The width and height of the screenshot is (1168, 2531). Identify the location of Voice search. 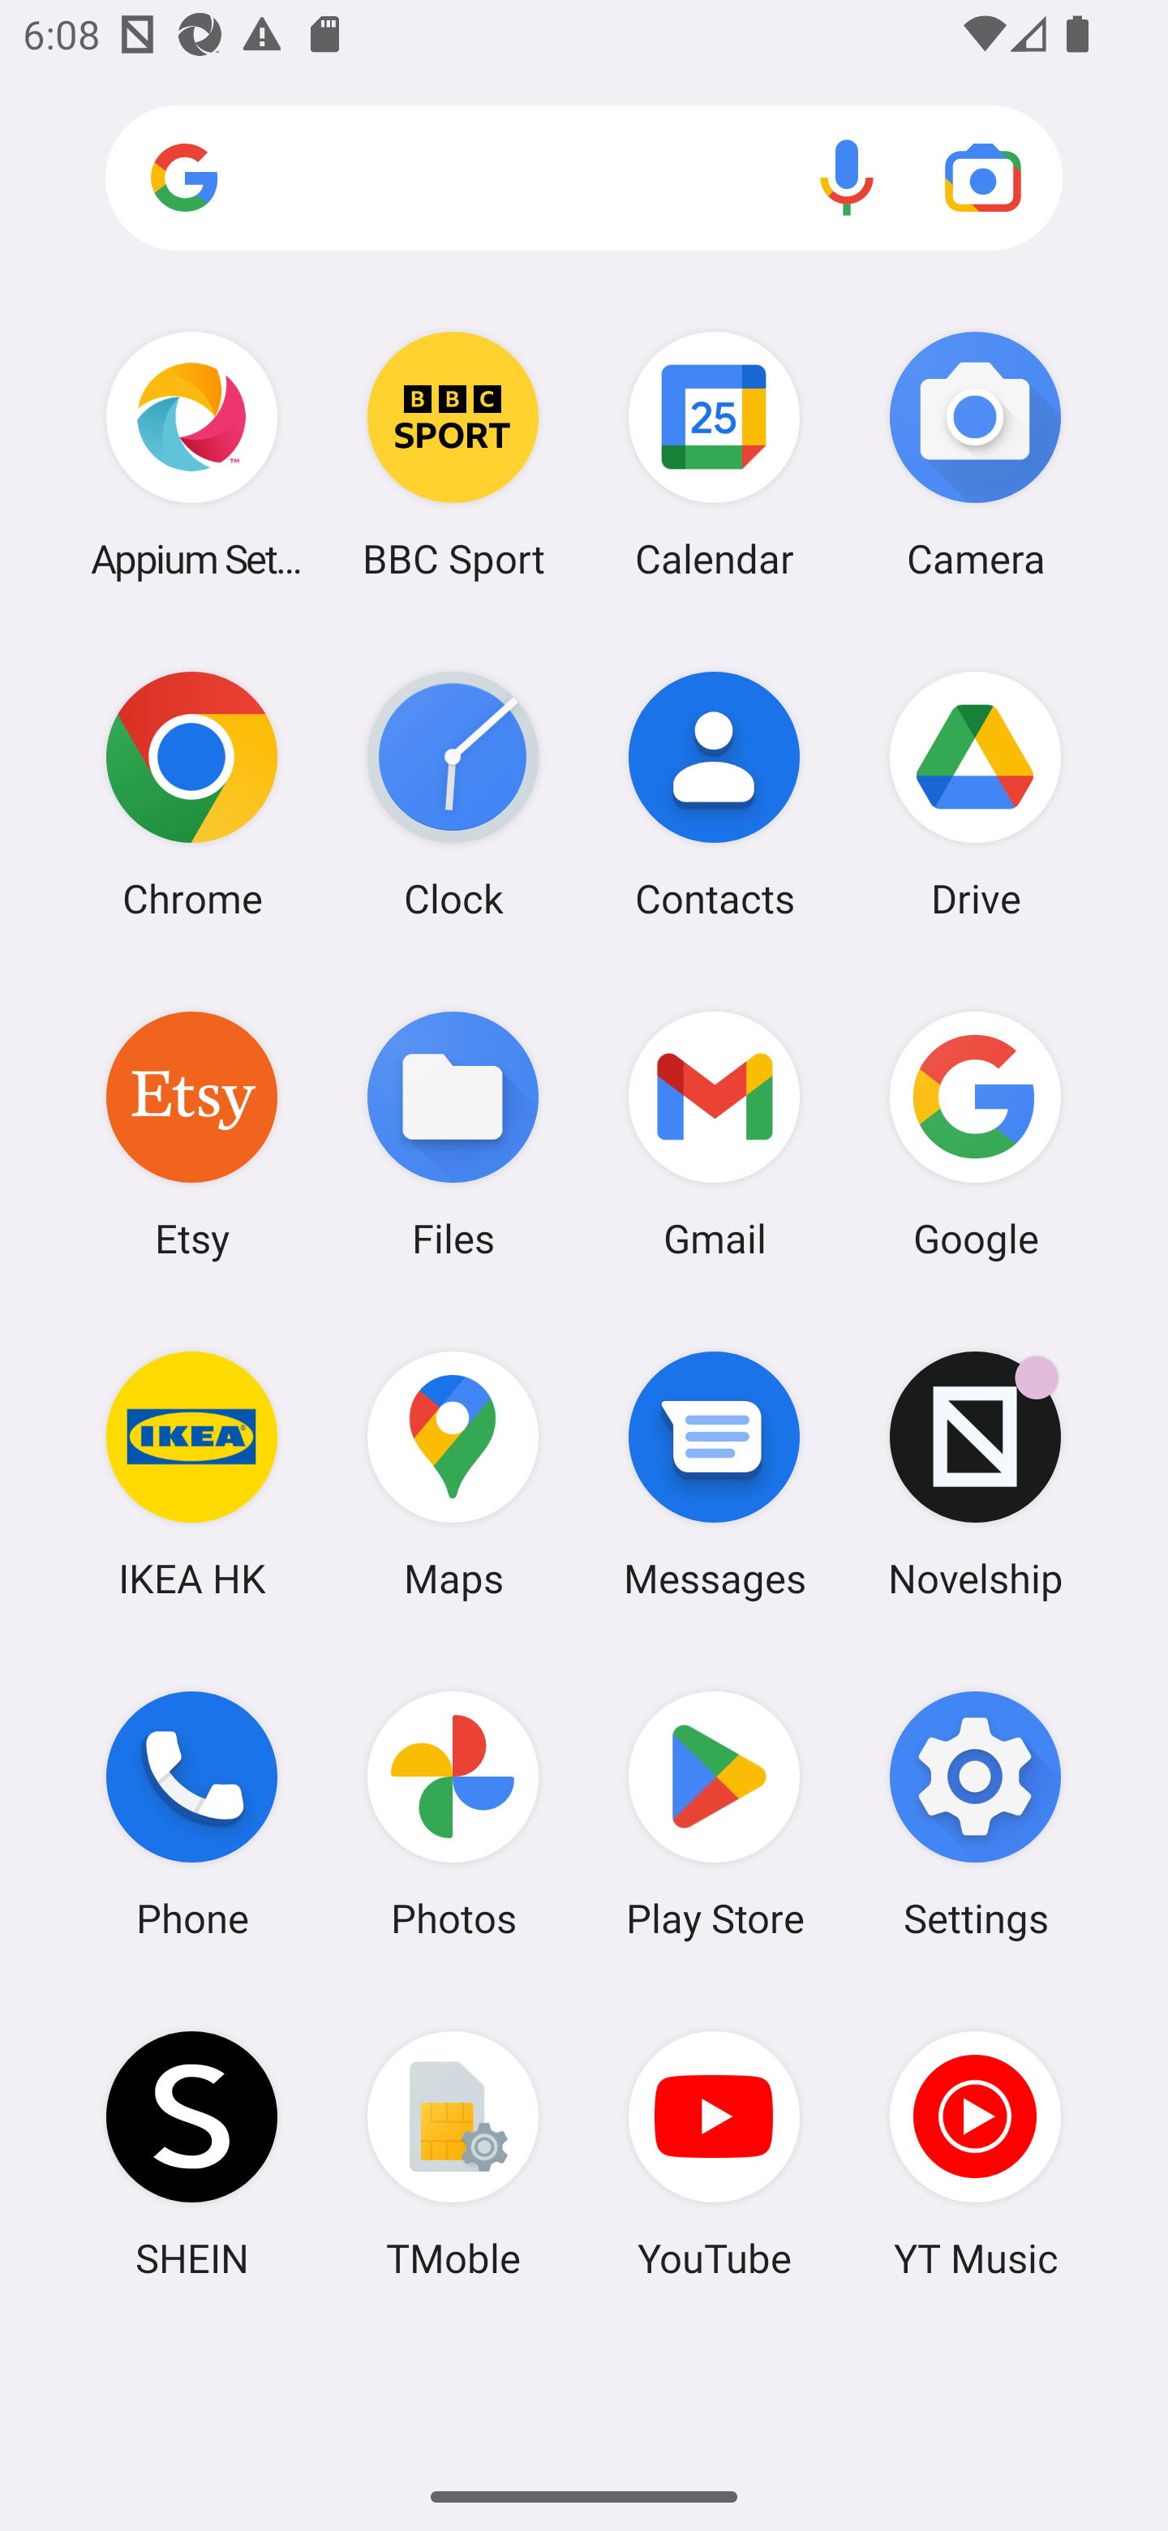
(847, 177).